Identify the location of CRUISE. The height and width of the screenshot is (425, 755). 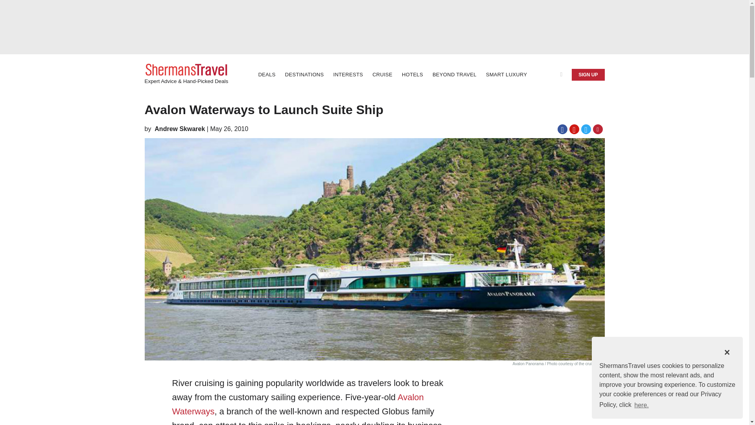
(382, 75).